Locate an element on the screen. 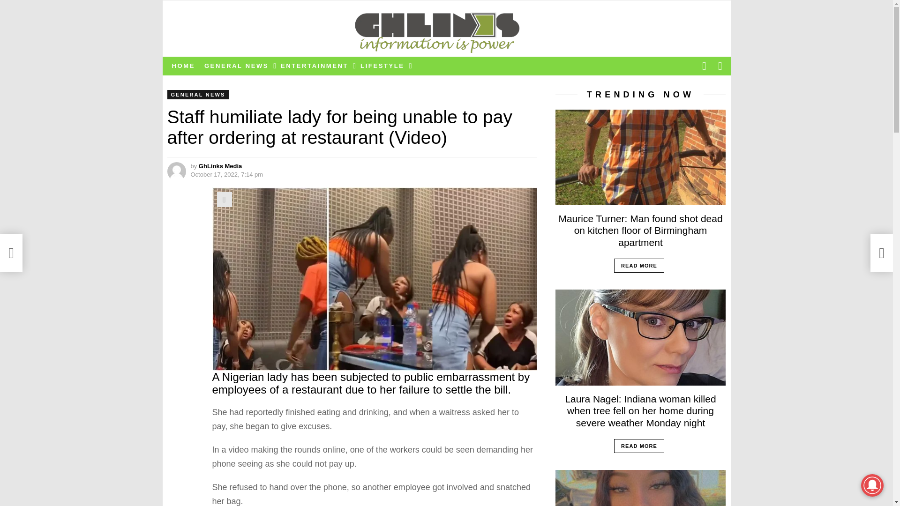 The width and height of the screenshot is (900, 506). HOME is located at coordinates (183, 66).